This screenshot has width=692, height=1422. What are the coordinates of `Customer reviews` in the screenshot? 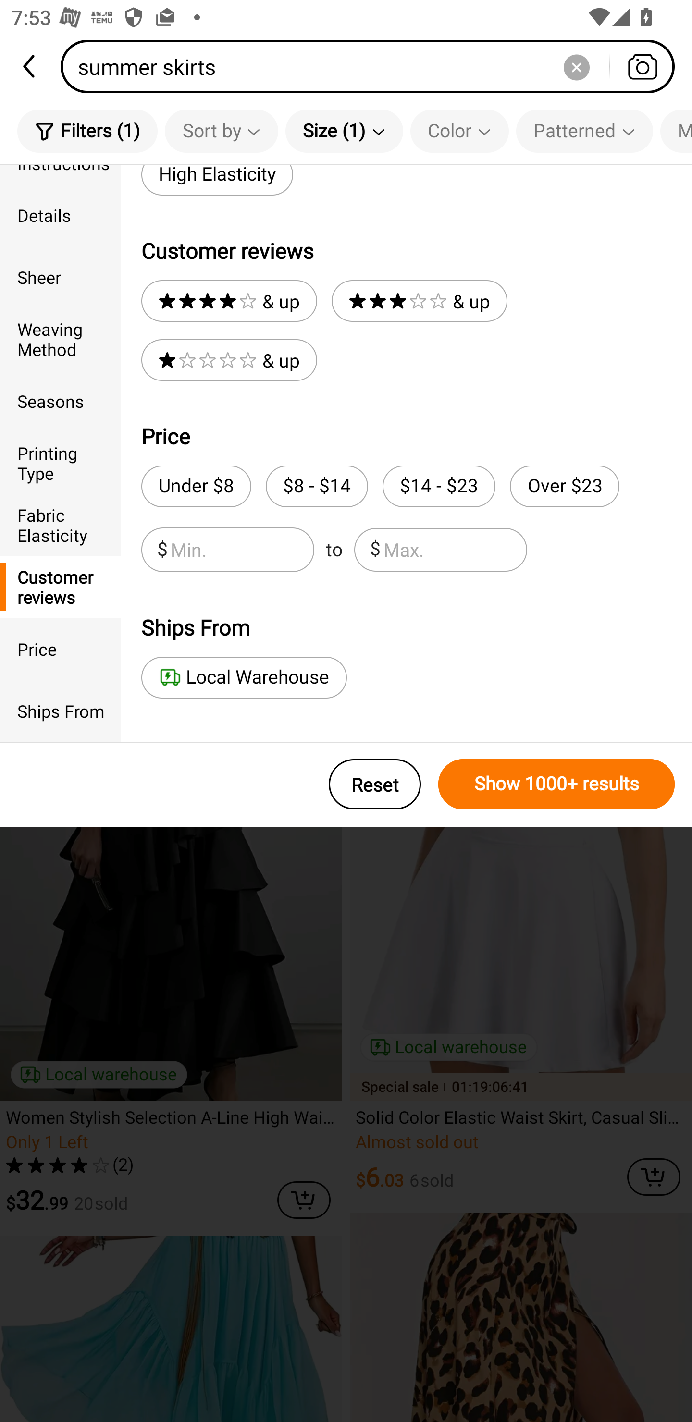 It's located at (61, 586).